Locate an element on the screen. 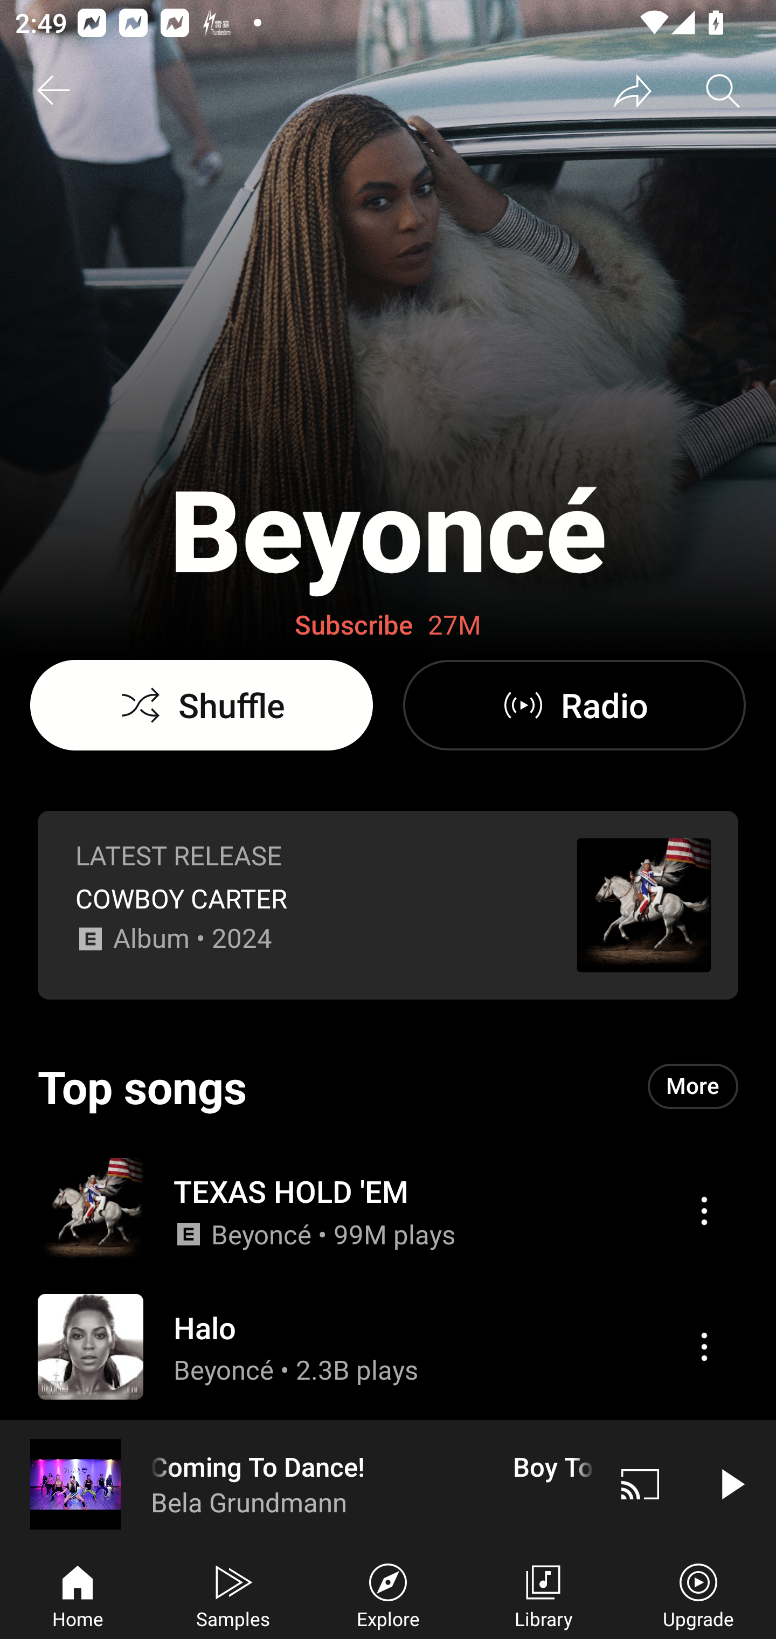 The image size is (776, 1639). Subscribe 27M is located at coordinates (388, 625).